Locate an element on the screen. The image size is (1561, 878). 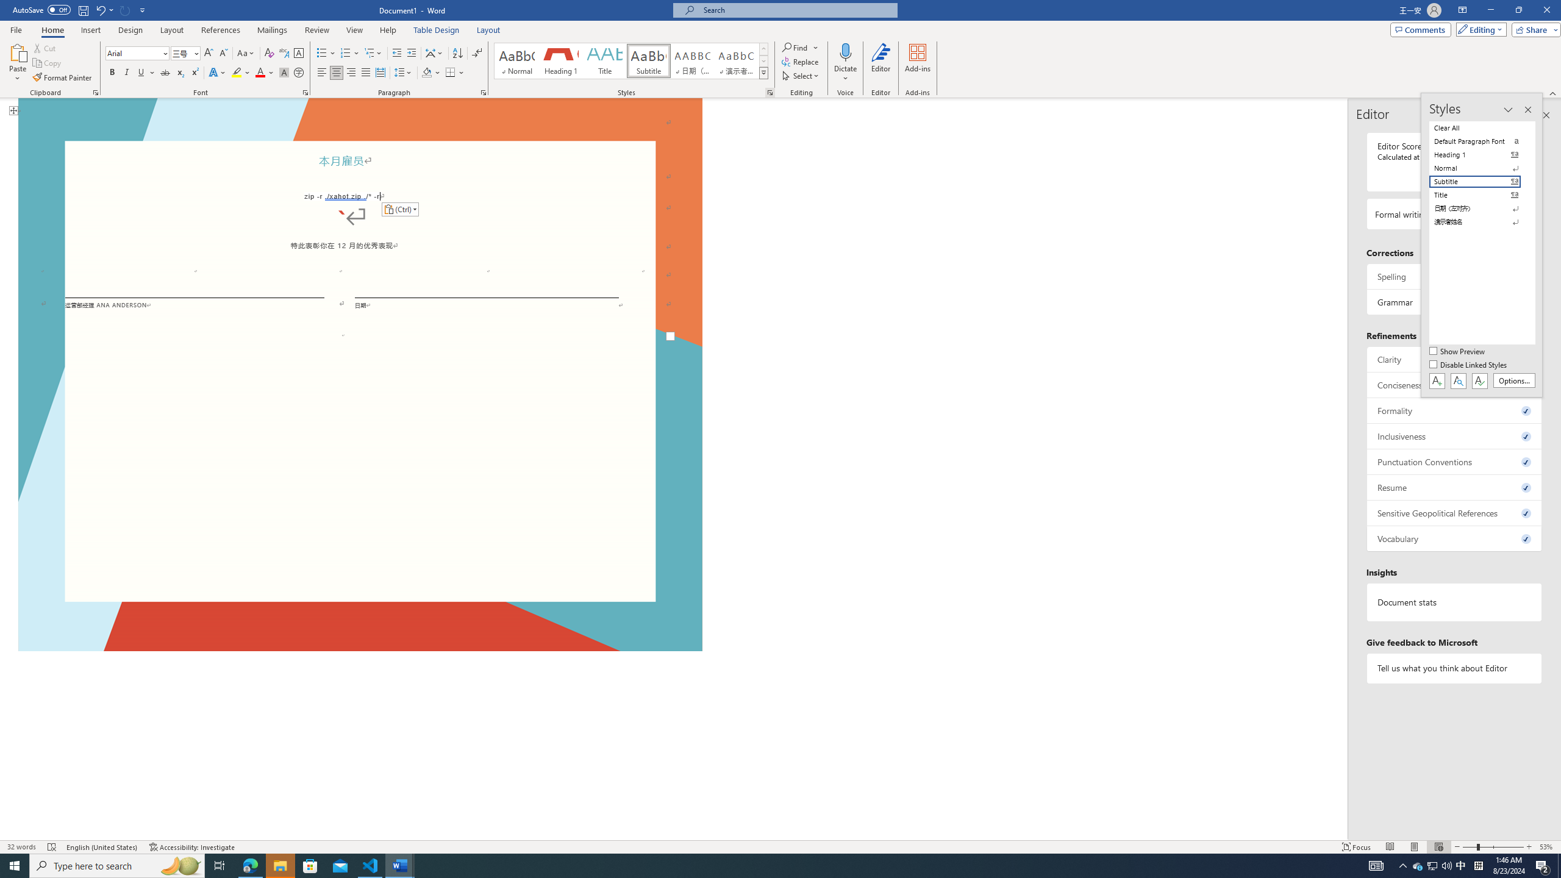
Vocabulary, 0 issues. Press space or enter to review items. is located at coordinates (1455, 538).